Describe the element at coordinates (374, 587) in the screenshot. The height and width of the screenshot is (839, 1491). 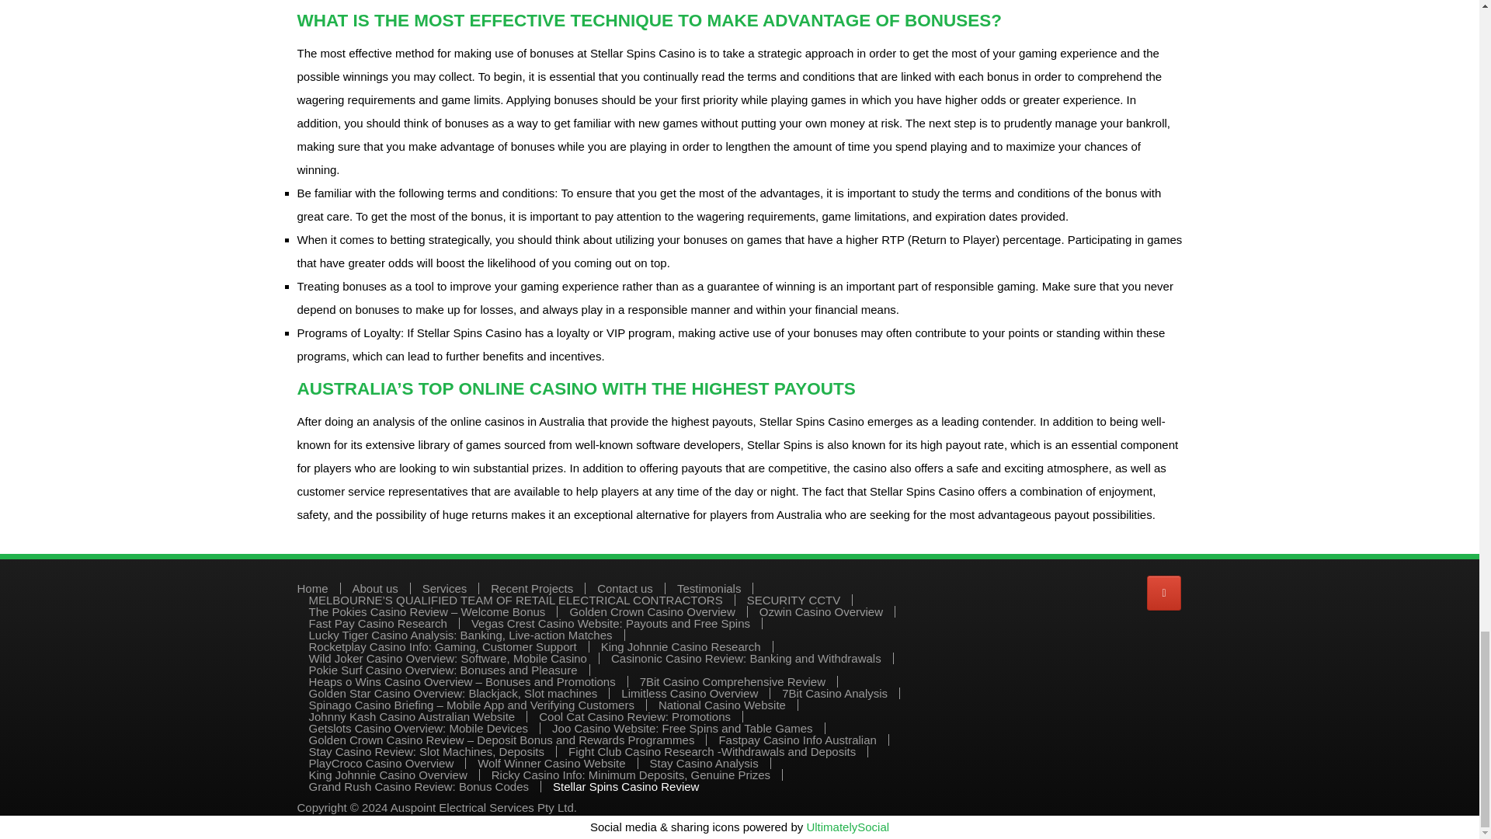
I see `About us` at that location.